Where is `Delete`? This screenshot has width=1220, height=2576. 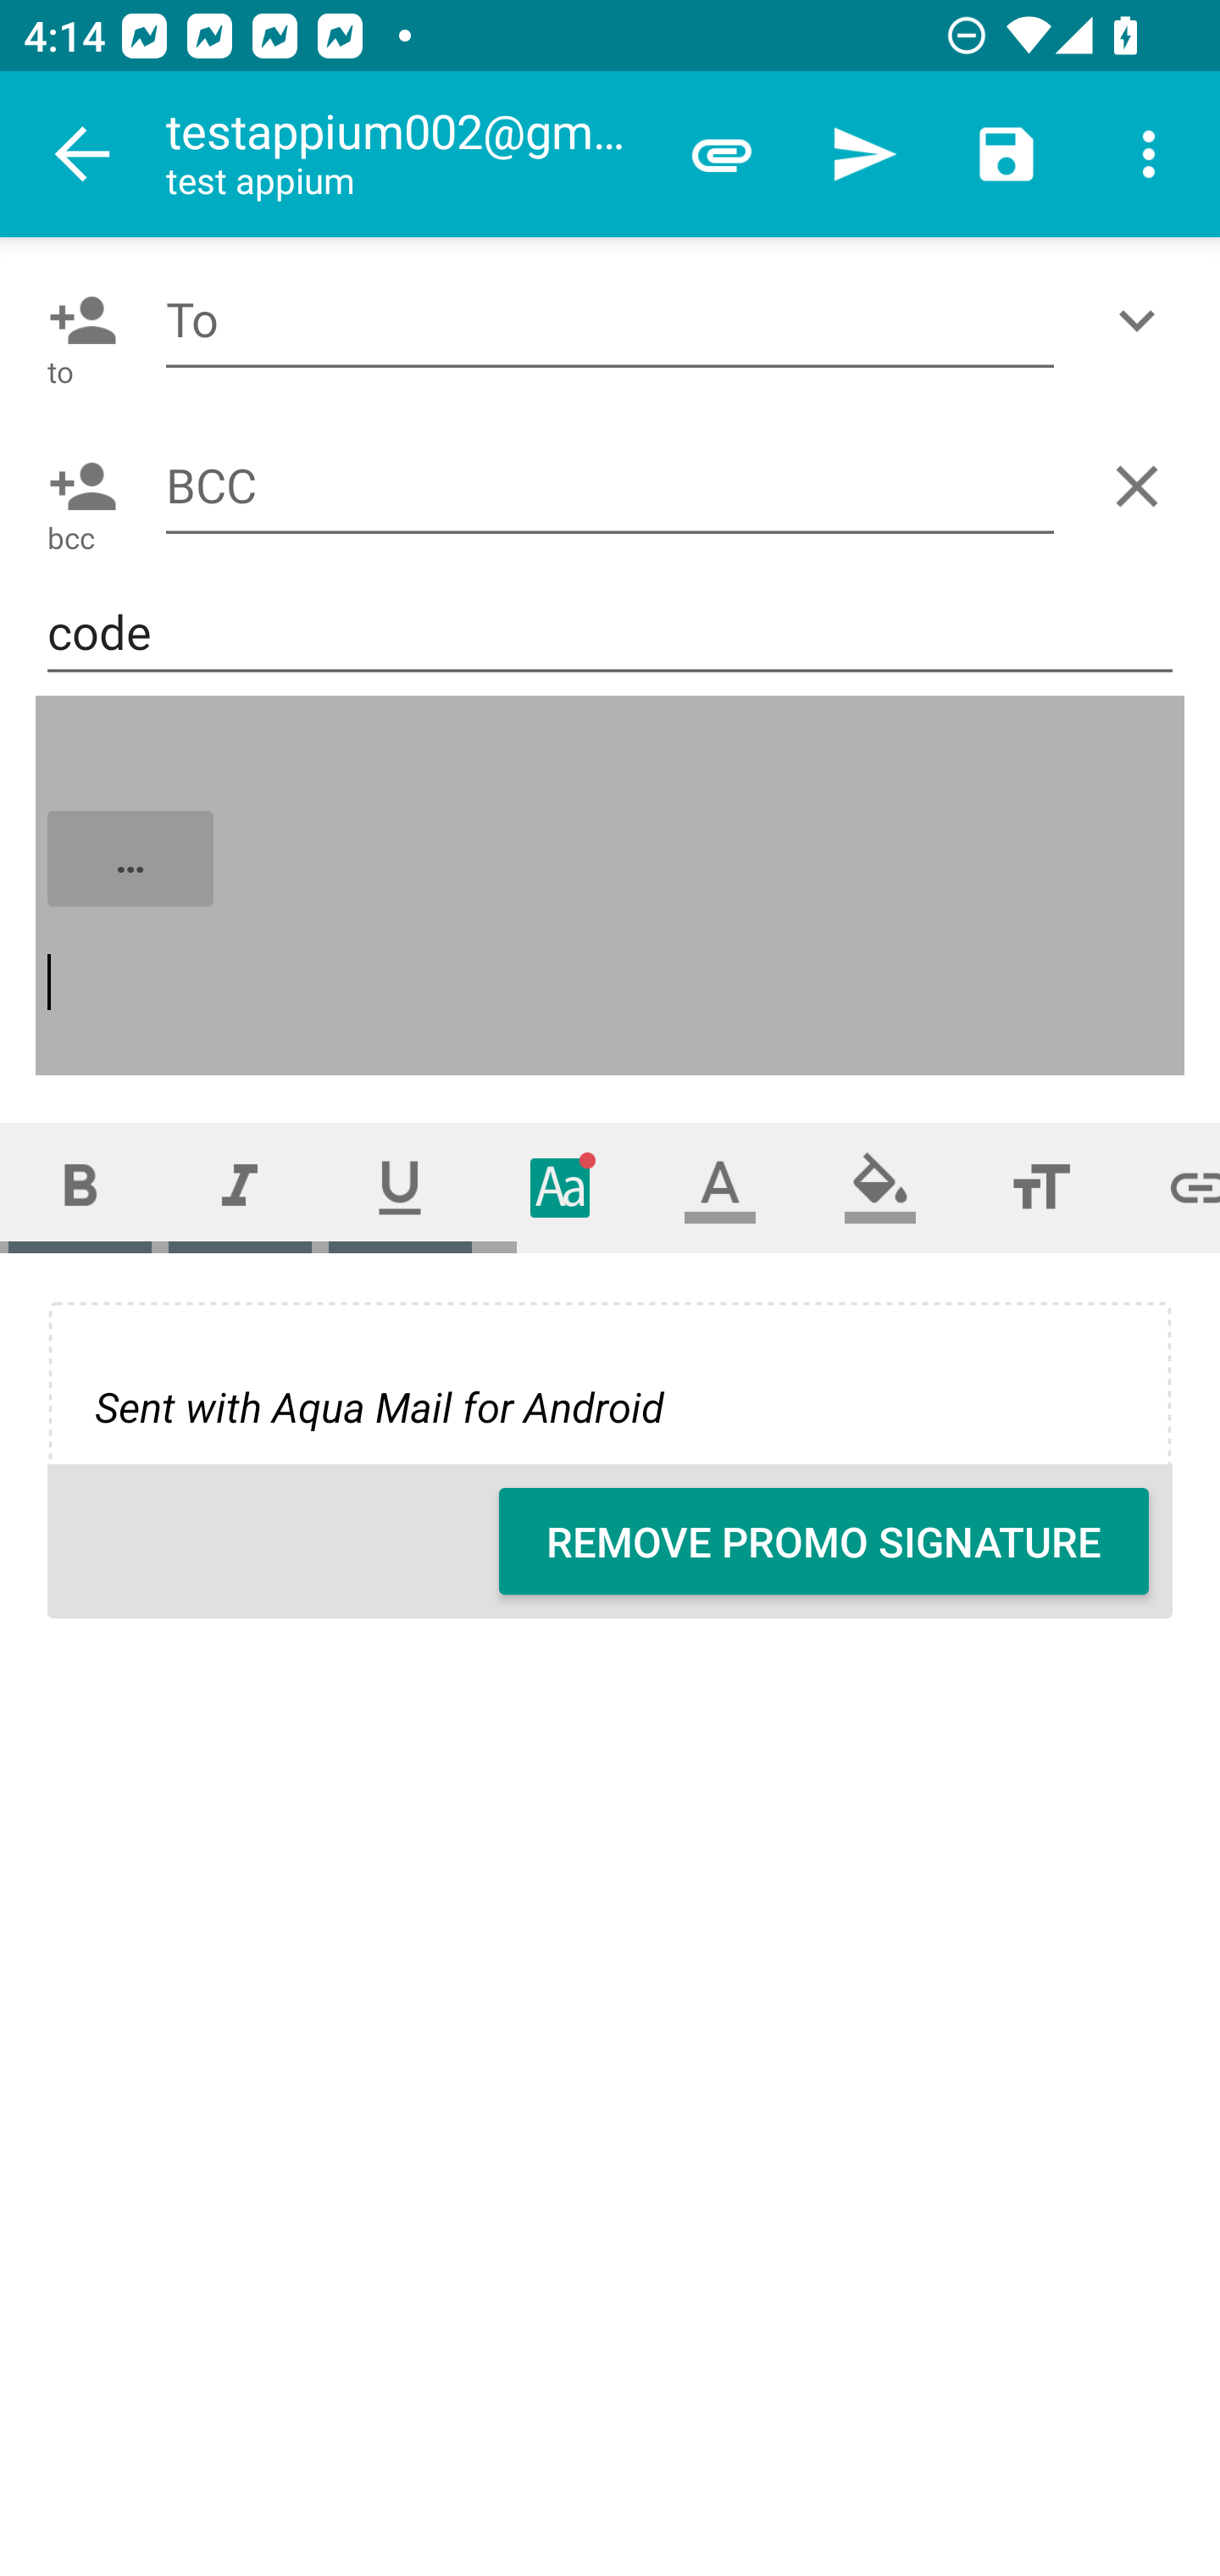 Delete is located at coordinates (1143, 486).